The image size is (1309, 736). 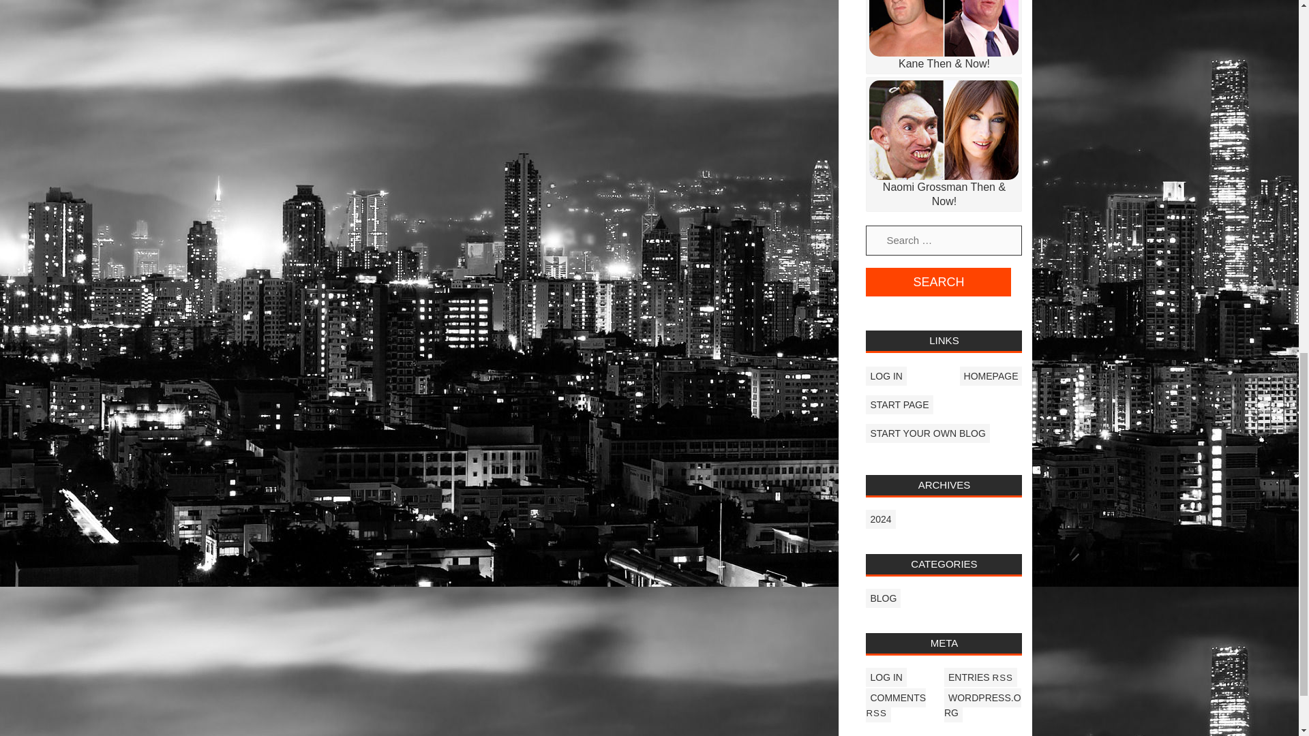 I want to click on WORDPRESS.ORG, so click(x=982, y=705).